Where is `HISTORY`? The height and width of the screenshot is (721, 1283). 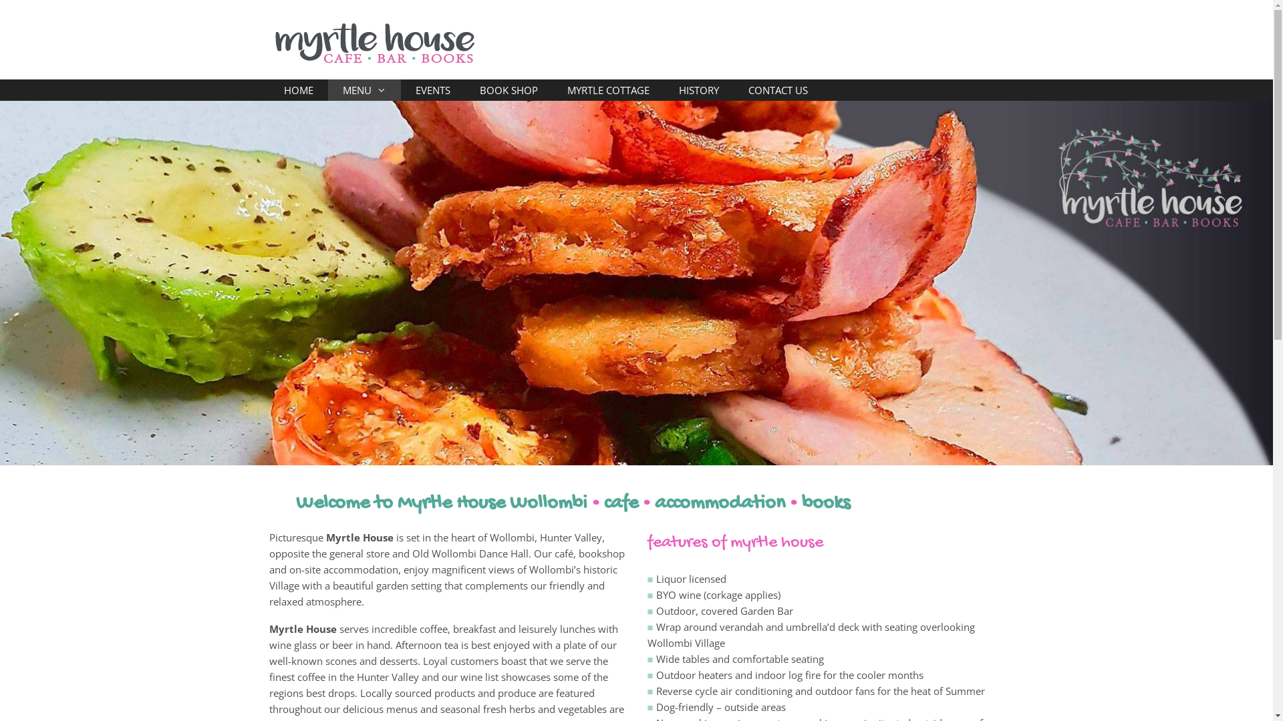 HISTORY is located at coordinates (699, 90).